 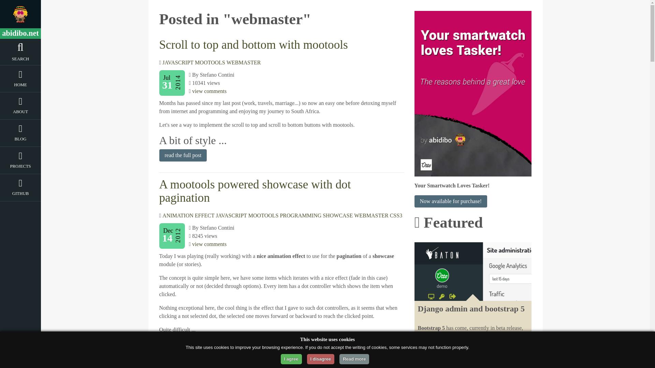 I want to click on Home, so click(x=20, y=86).